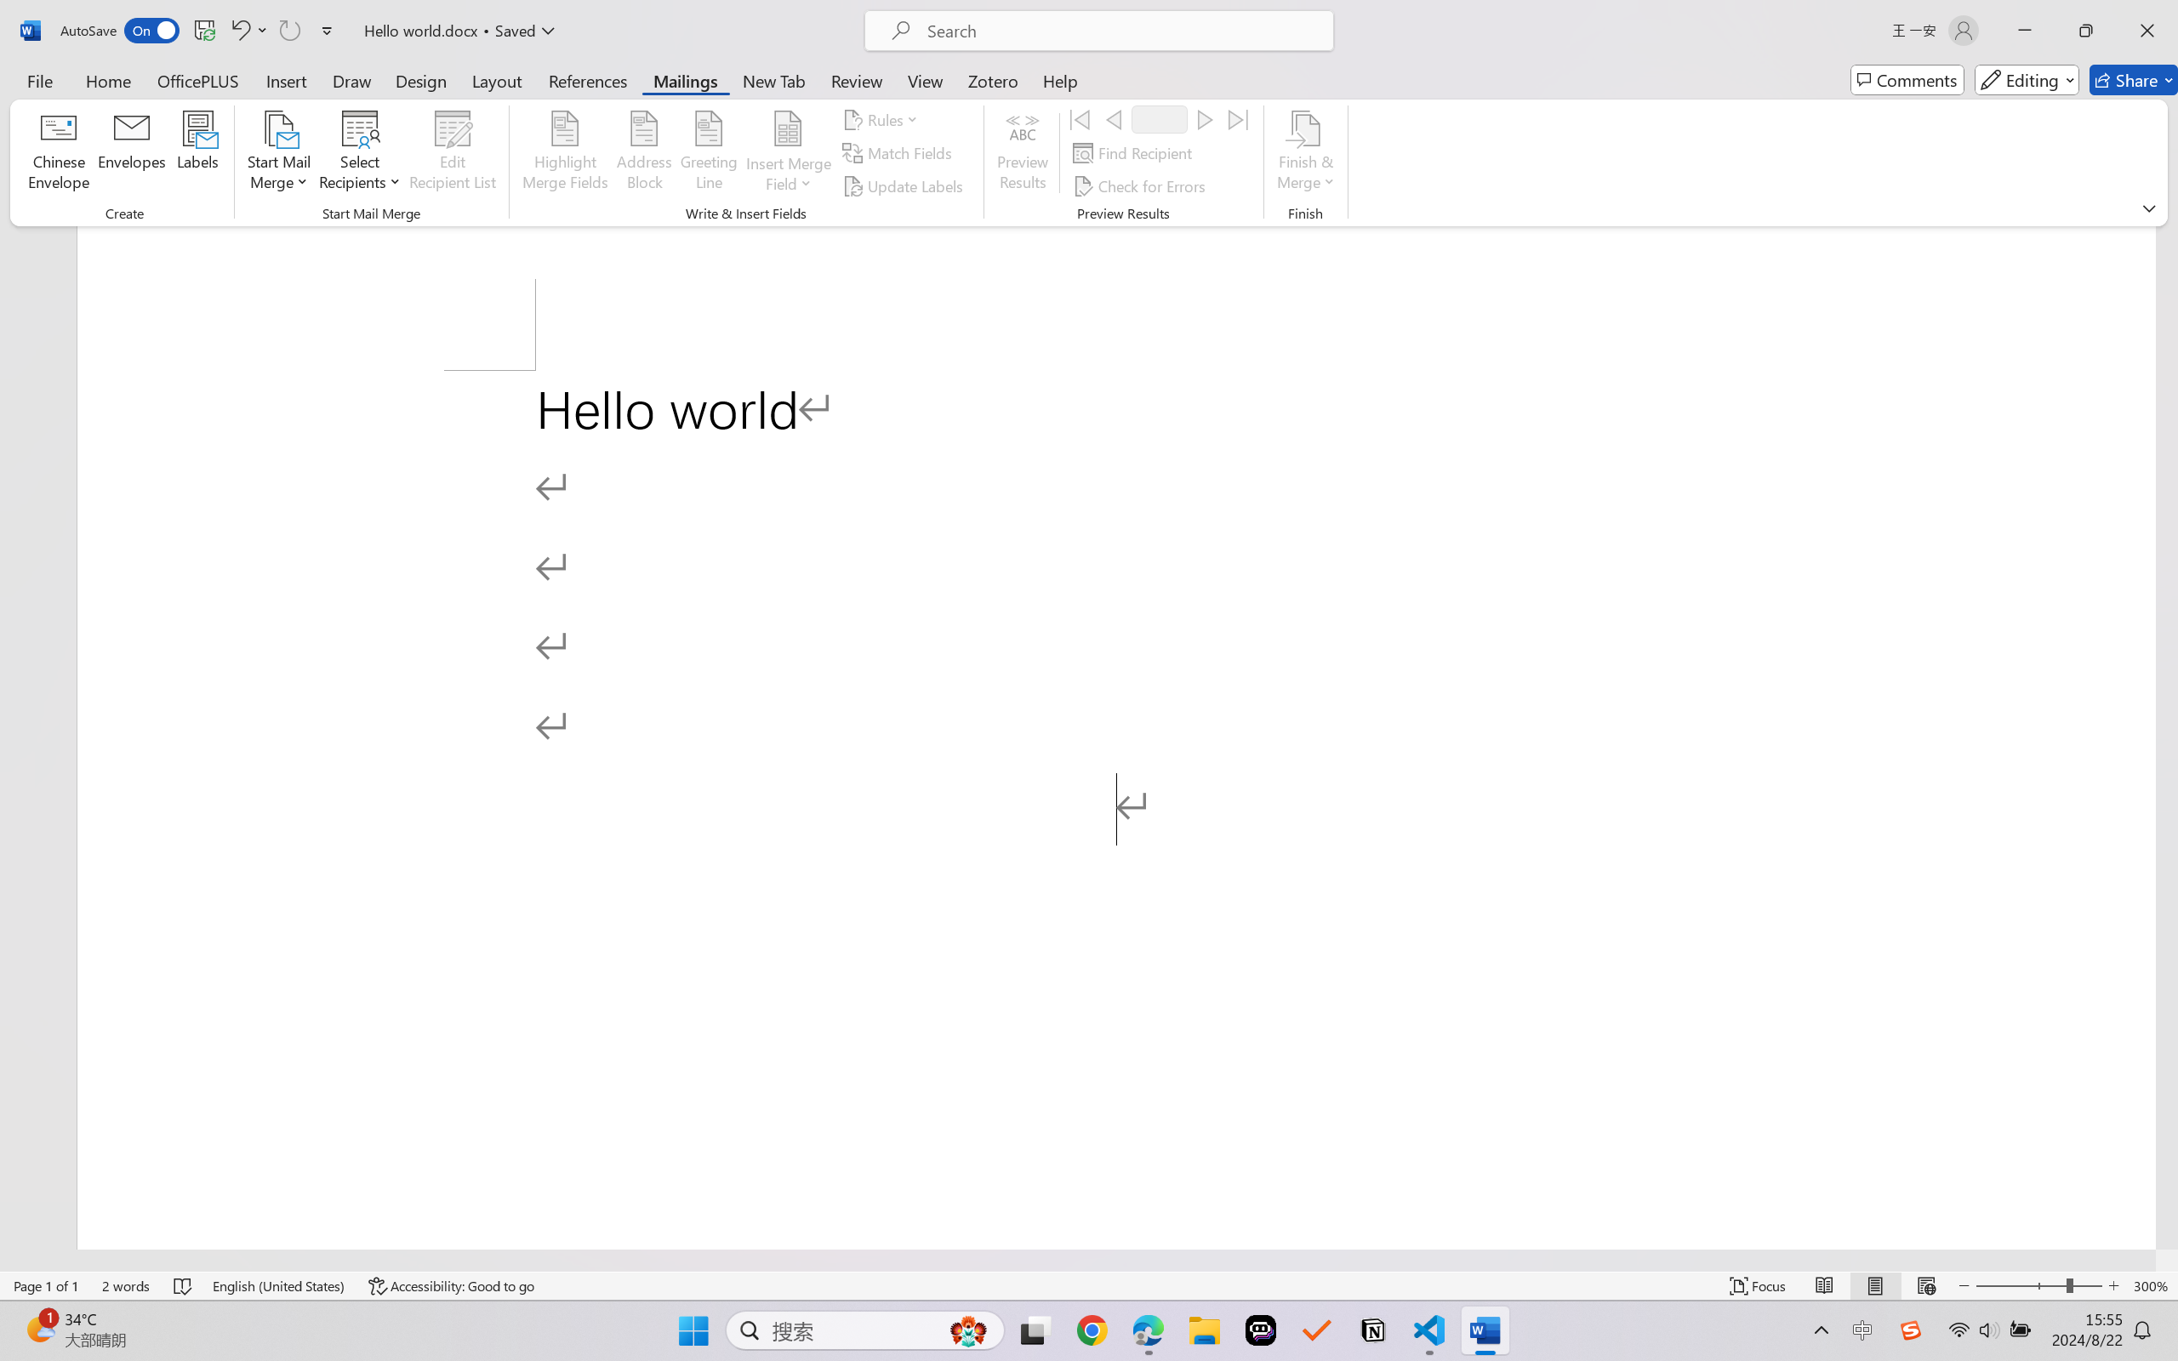  Describe the element at coordinates (1078, 1260) in the screenshot. I see `Class: NetUIScrollBar` at that location.